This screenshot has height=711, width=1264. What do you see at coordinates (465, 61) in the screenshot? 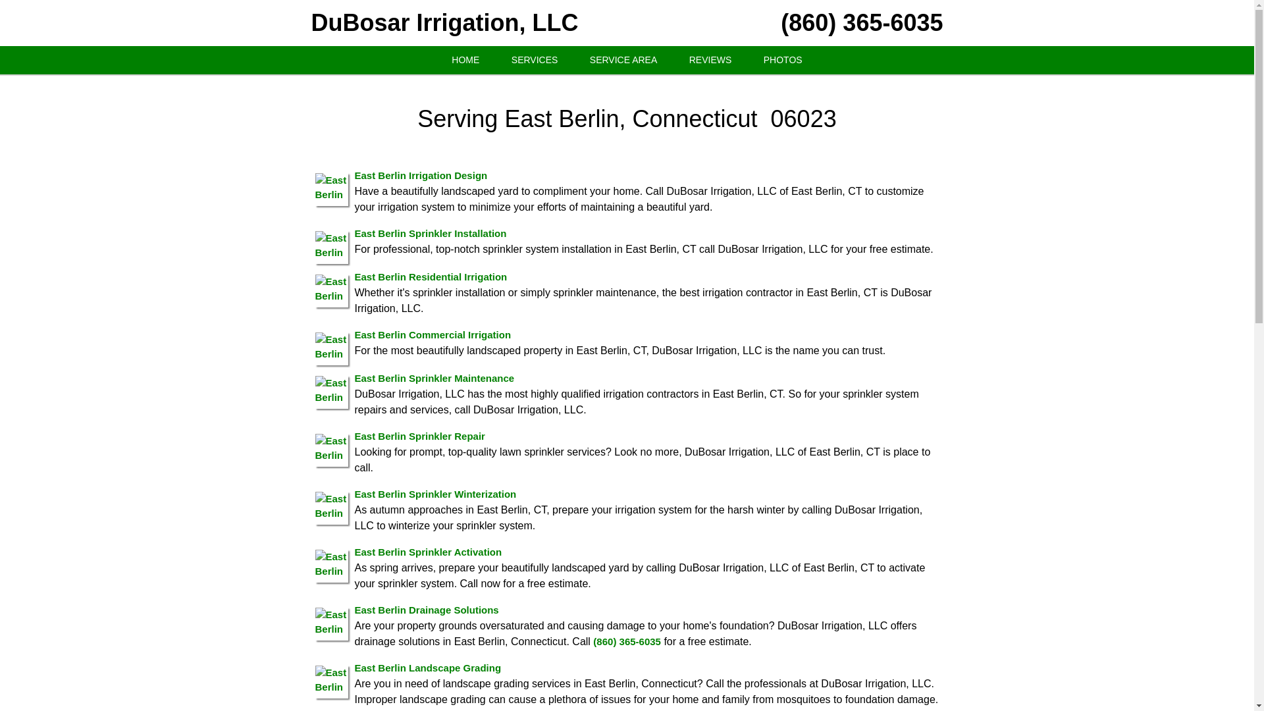
I see `HOME` at bounding box center [465, 61].